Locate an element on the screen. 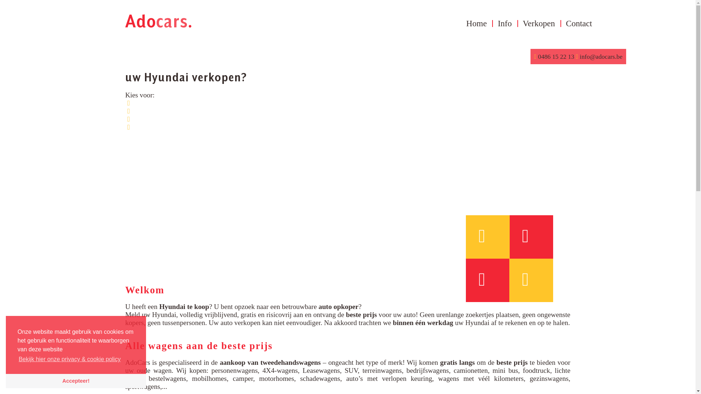 This screenshot has width=701, height=394. Bekijk hier onze privacy & cookie policy is located at coordinates (70, 359).